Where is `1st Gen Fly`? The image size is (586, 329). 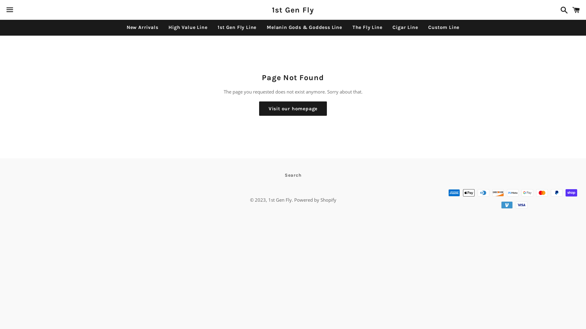 1st Gen Fly is located at coordinates (293, 10).